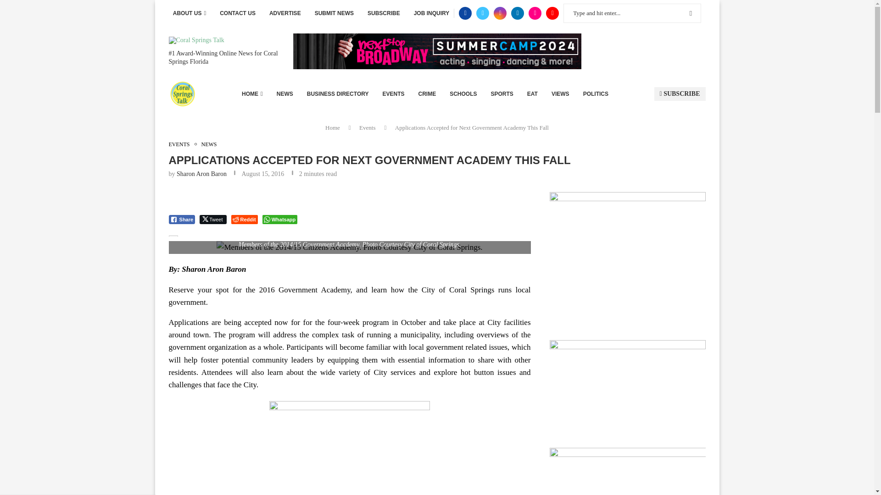 The image size is (881, 495). I want to click on SUBSCRIBE, so click(384, 13).